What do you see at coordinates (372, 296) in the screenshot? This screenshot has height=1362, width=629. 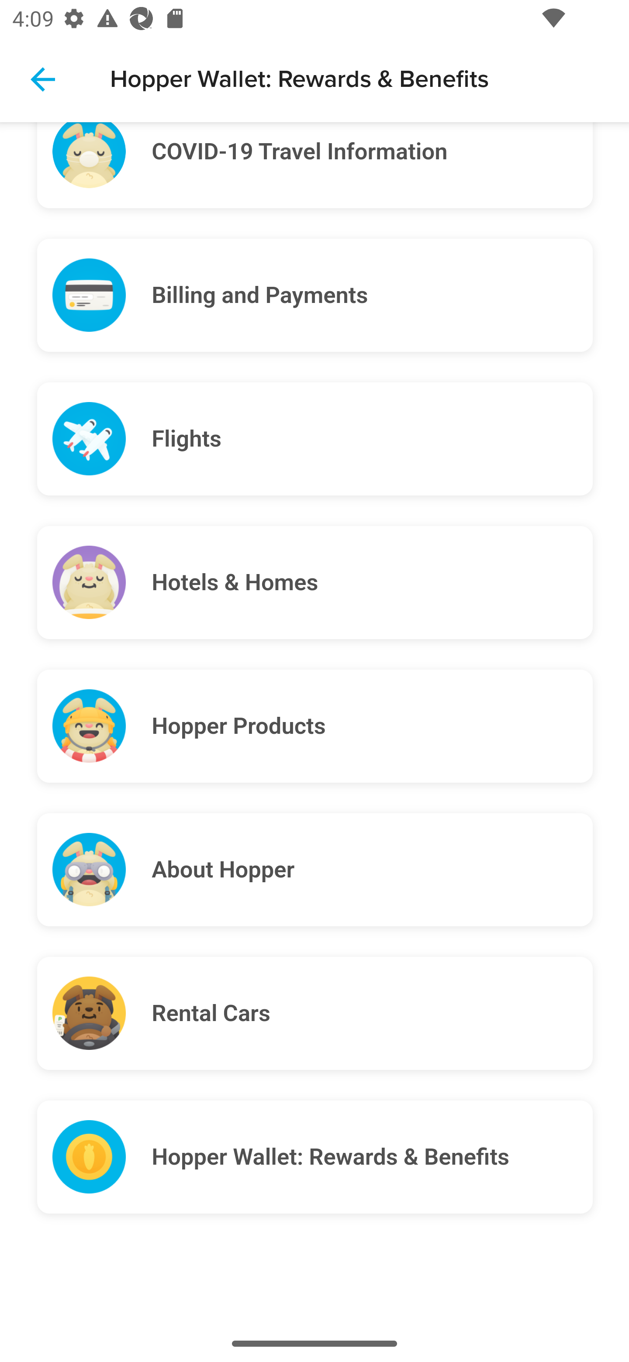 I see `Billing and Payments` at bounding box center [372, 296].